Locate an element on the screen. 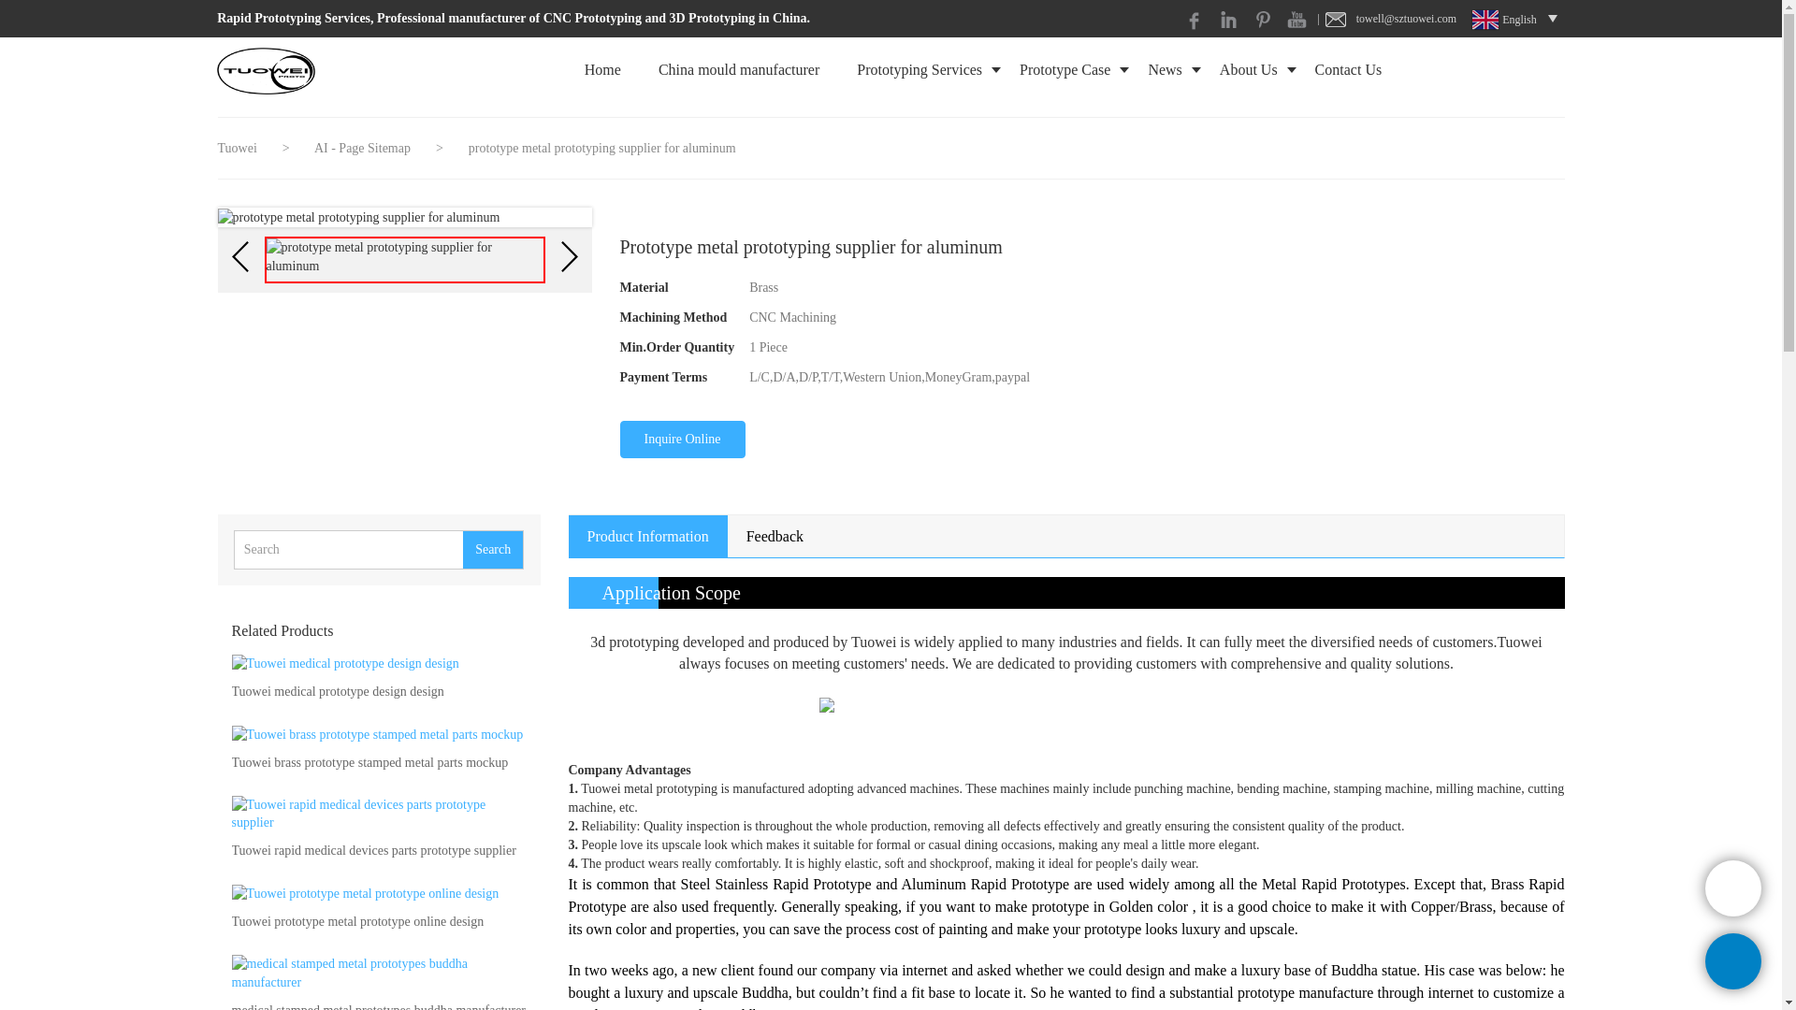 This screenshot has height=1010, width=1796. Home is located at coordinates (602, 69).